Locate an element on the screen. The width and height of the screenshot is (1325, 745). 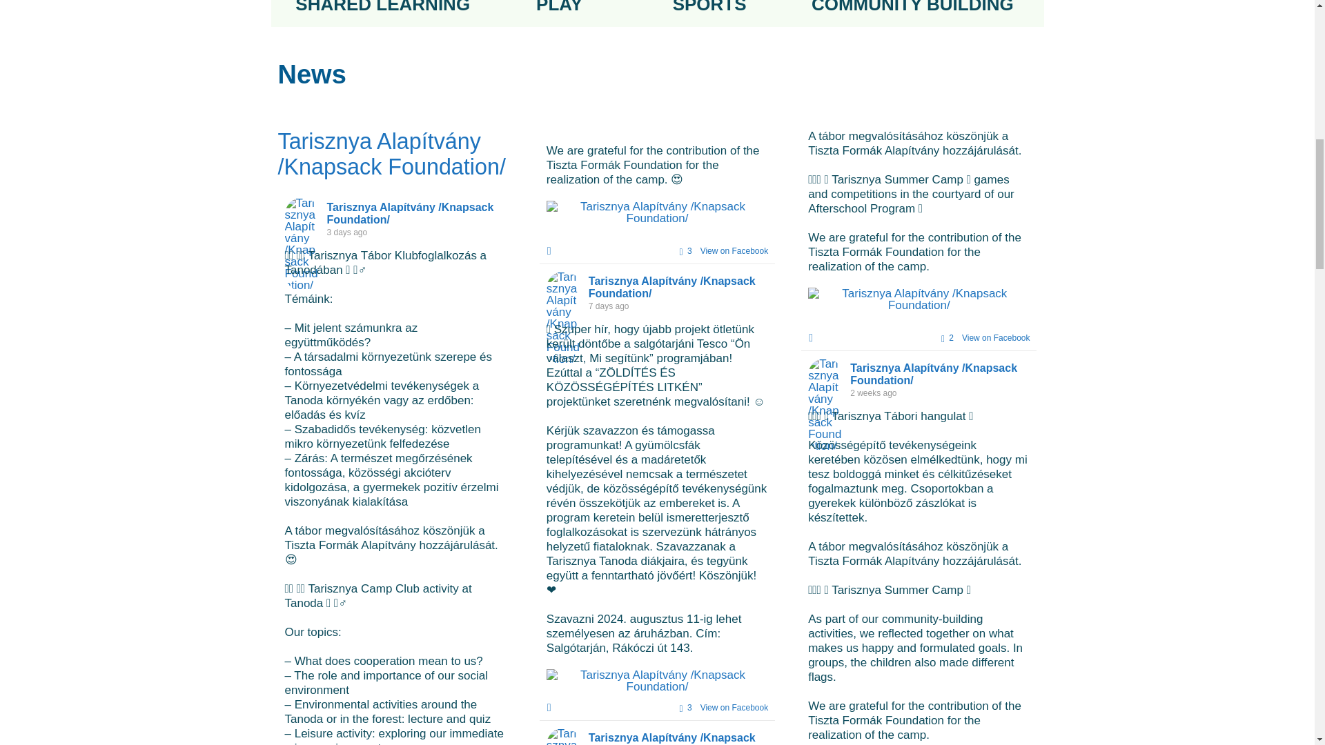
Social Share Options is located at coordinates (552, 251).